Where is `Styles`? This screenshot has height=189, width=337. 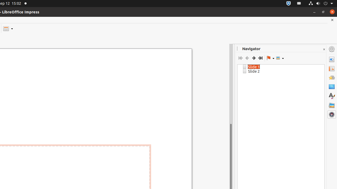
Styles is located at coordinates (332, 96).